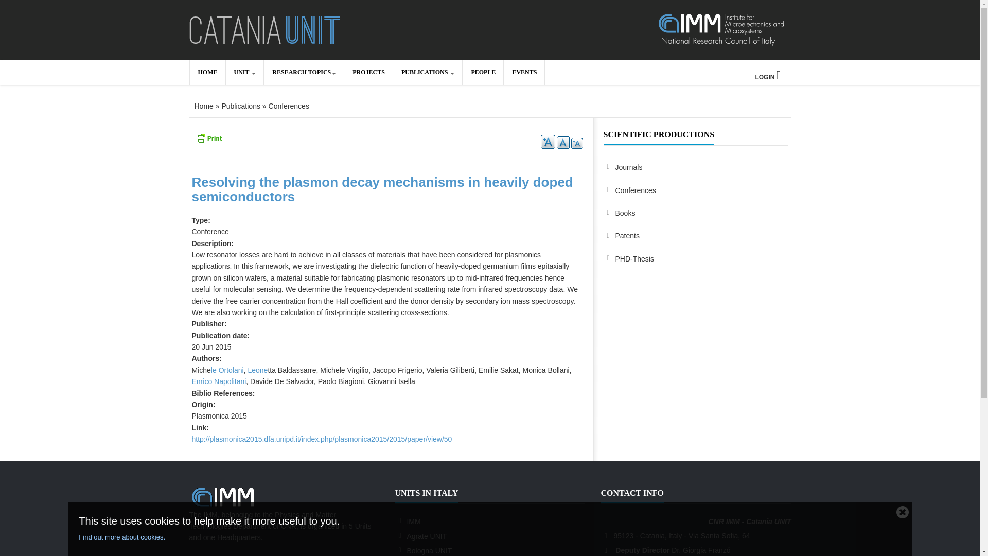 The height and width of the screenshot is (556, 988). I want to click on Home, so click(204, 106).